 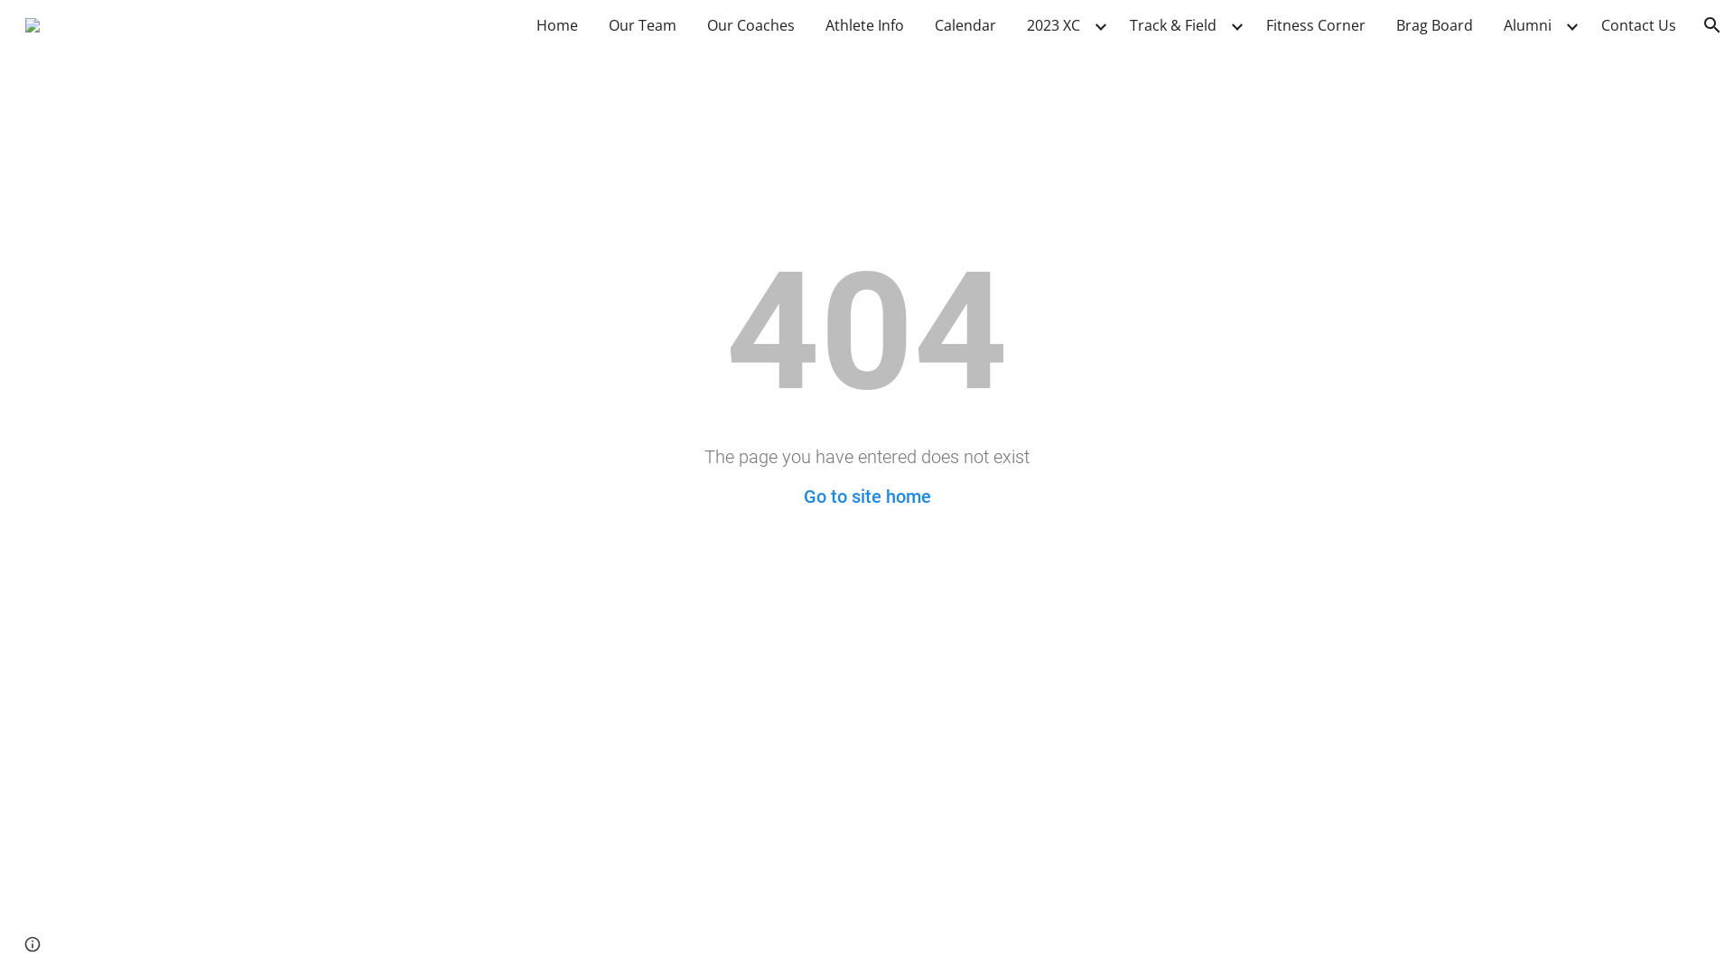 I want to click on Calendar, so click(x=965, y=25).